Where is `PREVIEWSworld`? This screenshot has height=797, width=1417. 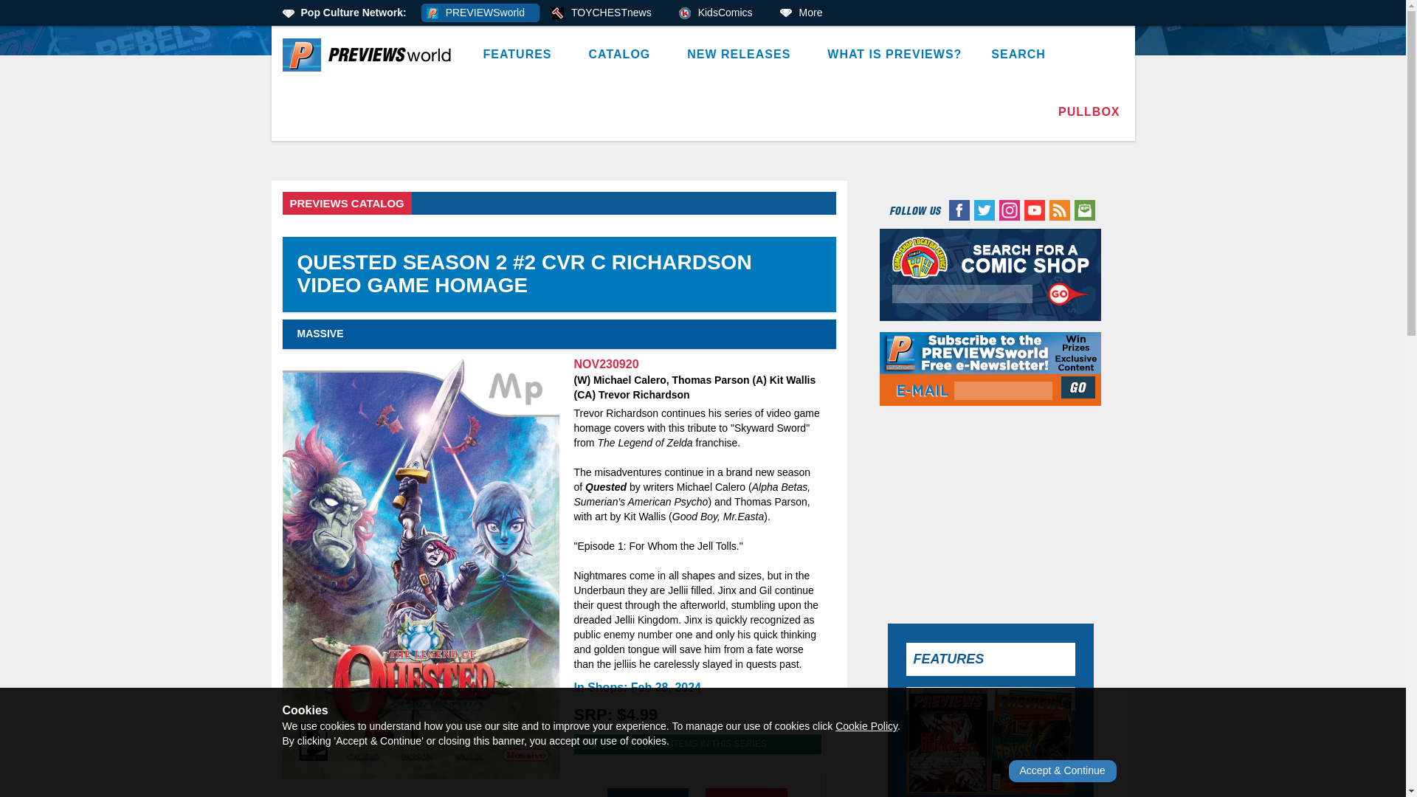
PREVIEWSworld is located at coordinates (480, 13).